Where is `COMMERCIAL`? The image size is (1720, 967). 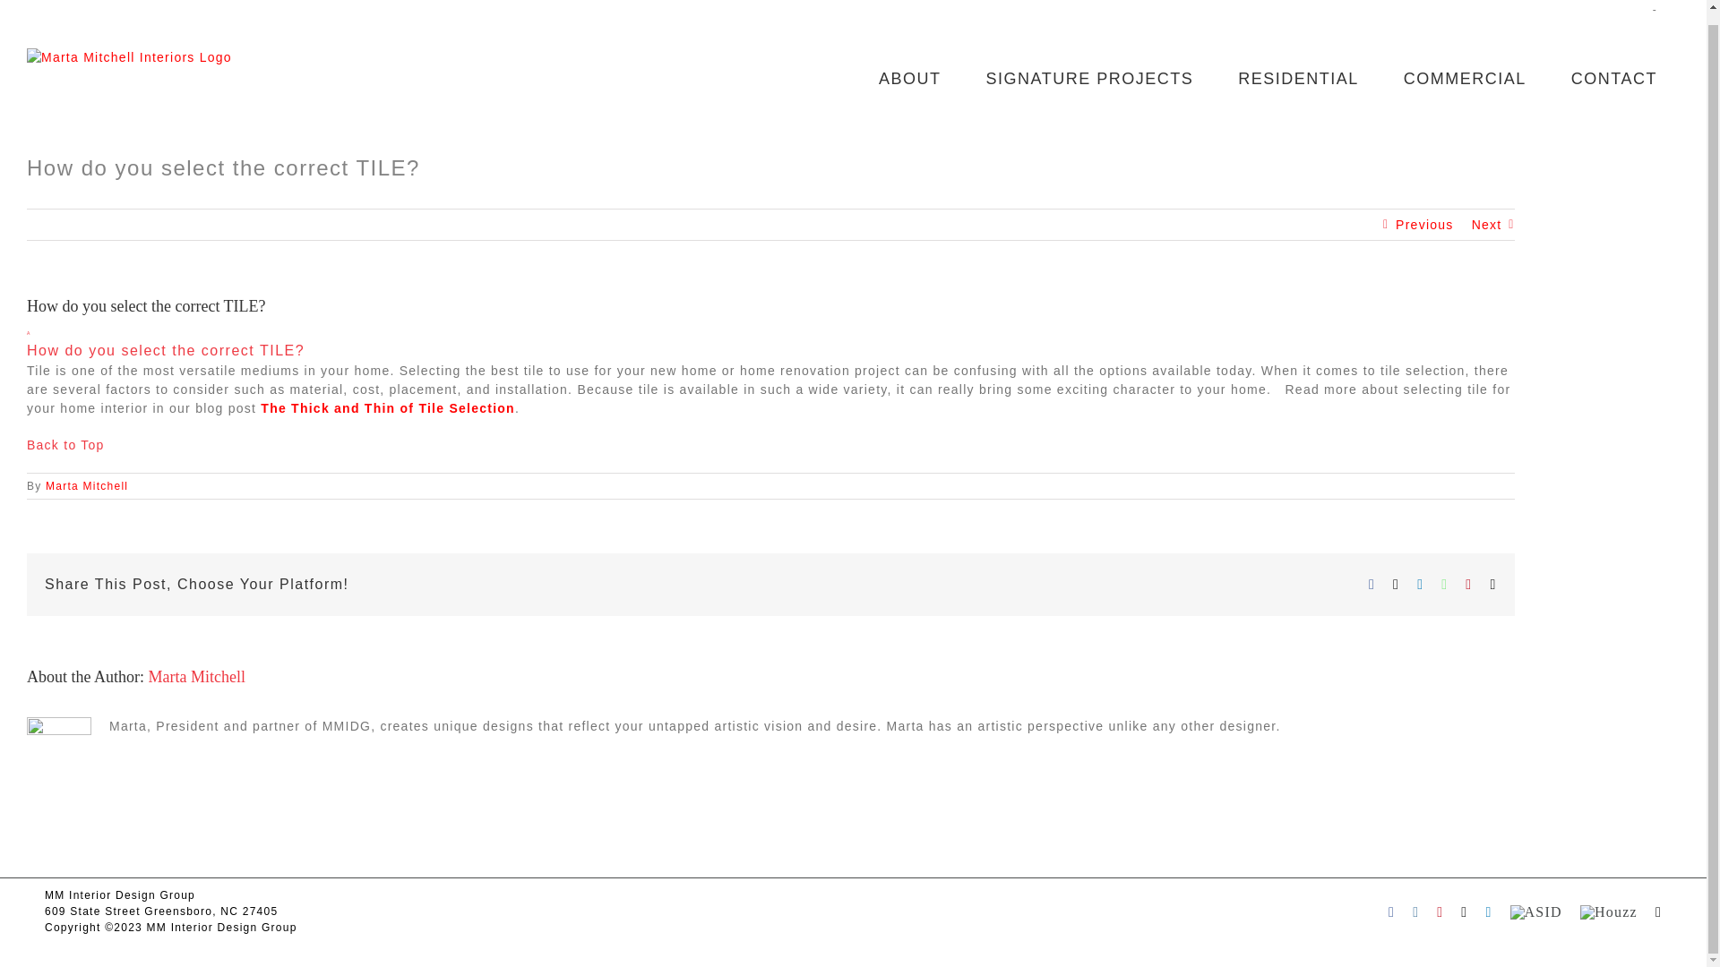
COMMERCIAL is located at coordinates (1465, 79).